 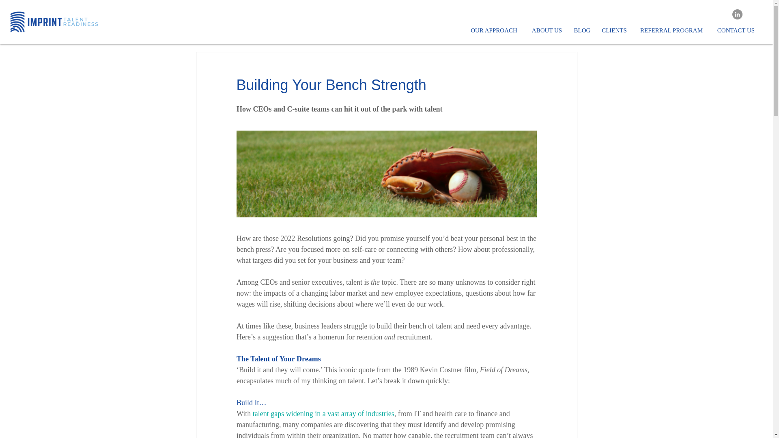 What do you see at coordinates (736, 30) in the screenshot?
I see `CONTACT US` at bounding box center [736, 30].